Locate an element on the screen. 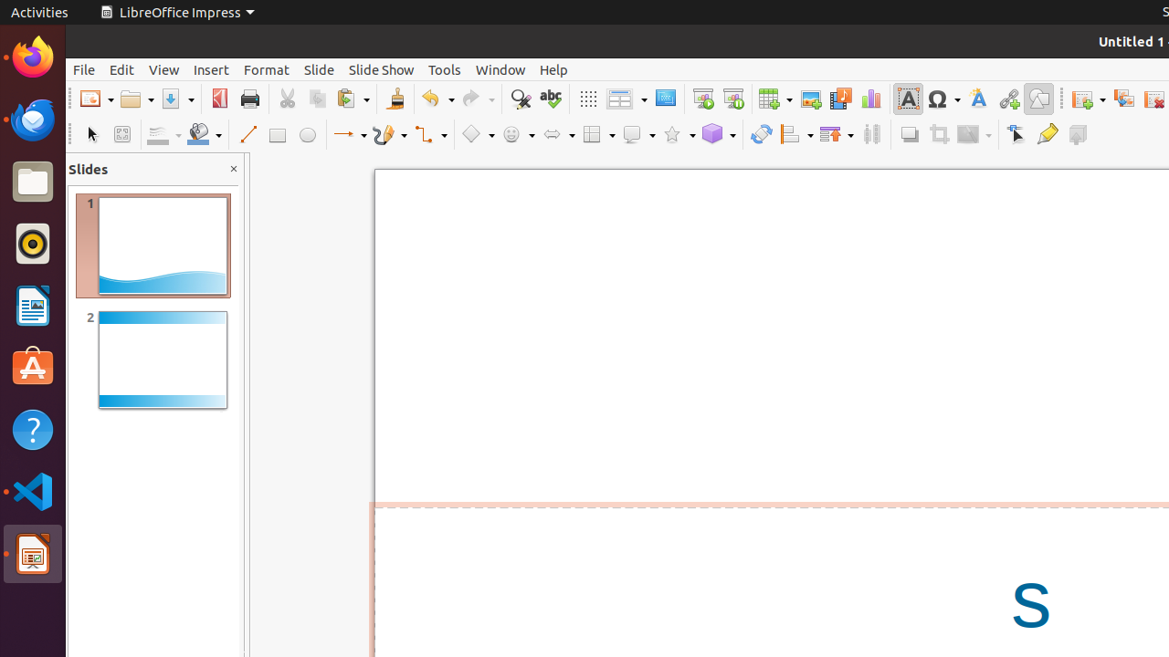 This screenshot has width=1169, height=657. Text Box is located at coordinates (908, 99).